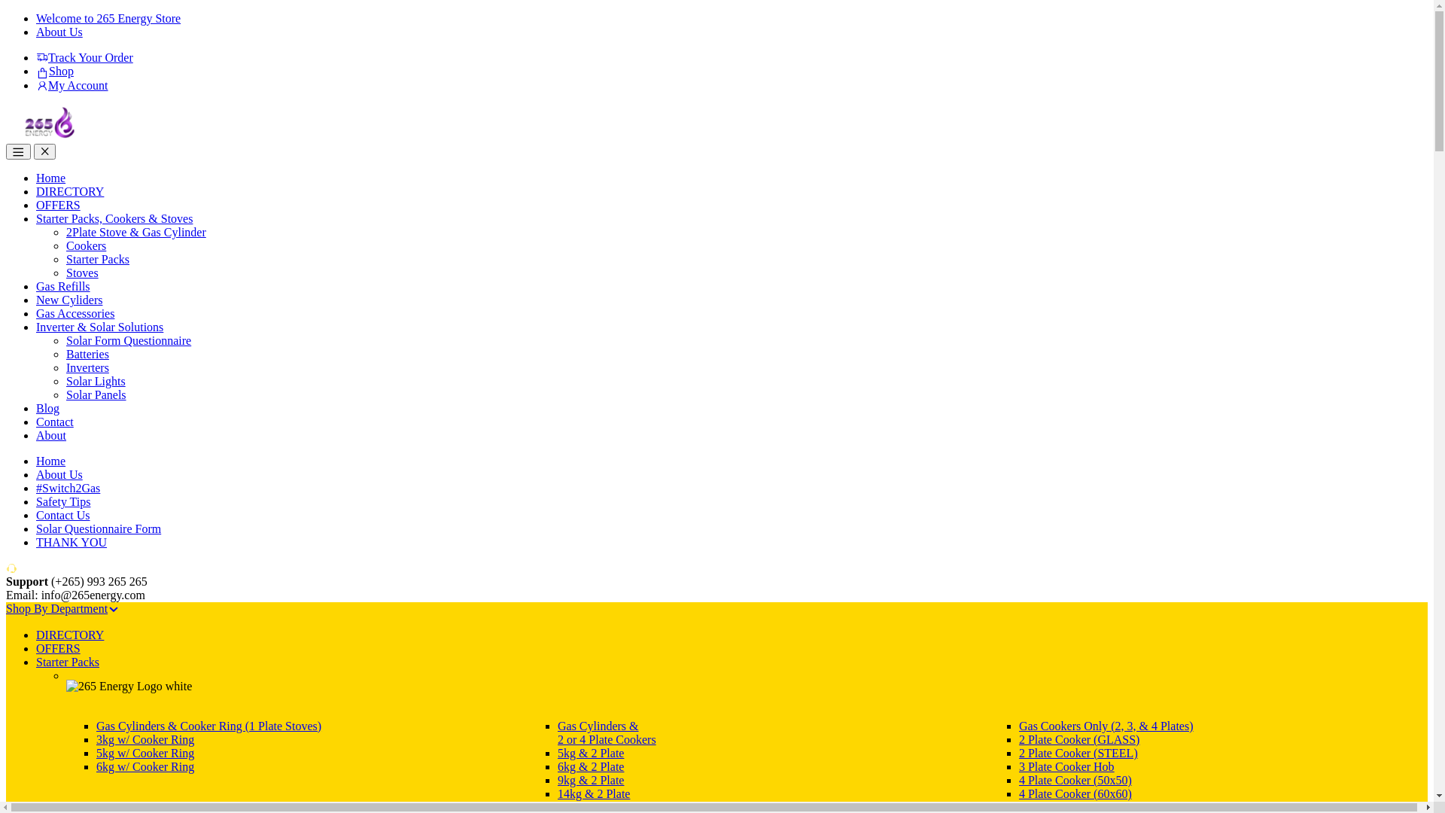 This screenshot has width=1445, height=813. Describe the element at coordinates (6, 12) in the screenshot. I see `Skip to navigation` at that location.